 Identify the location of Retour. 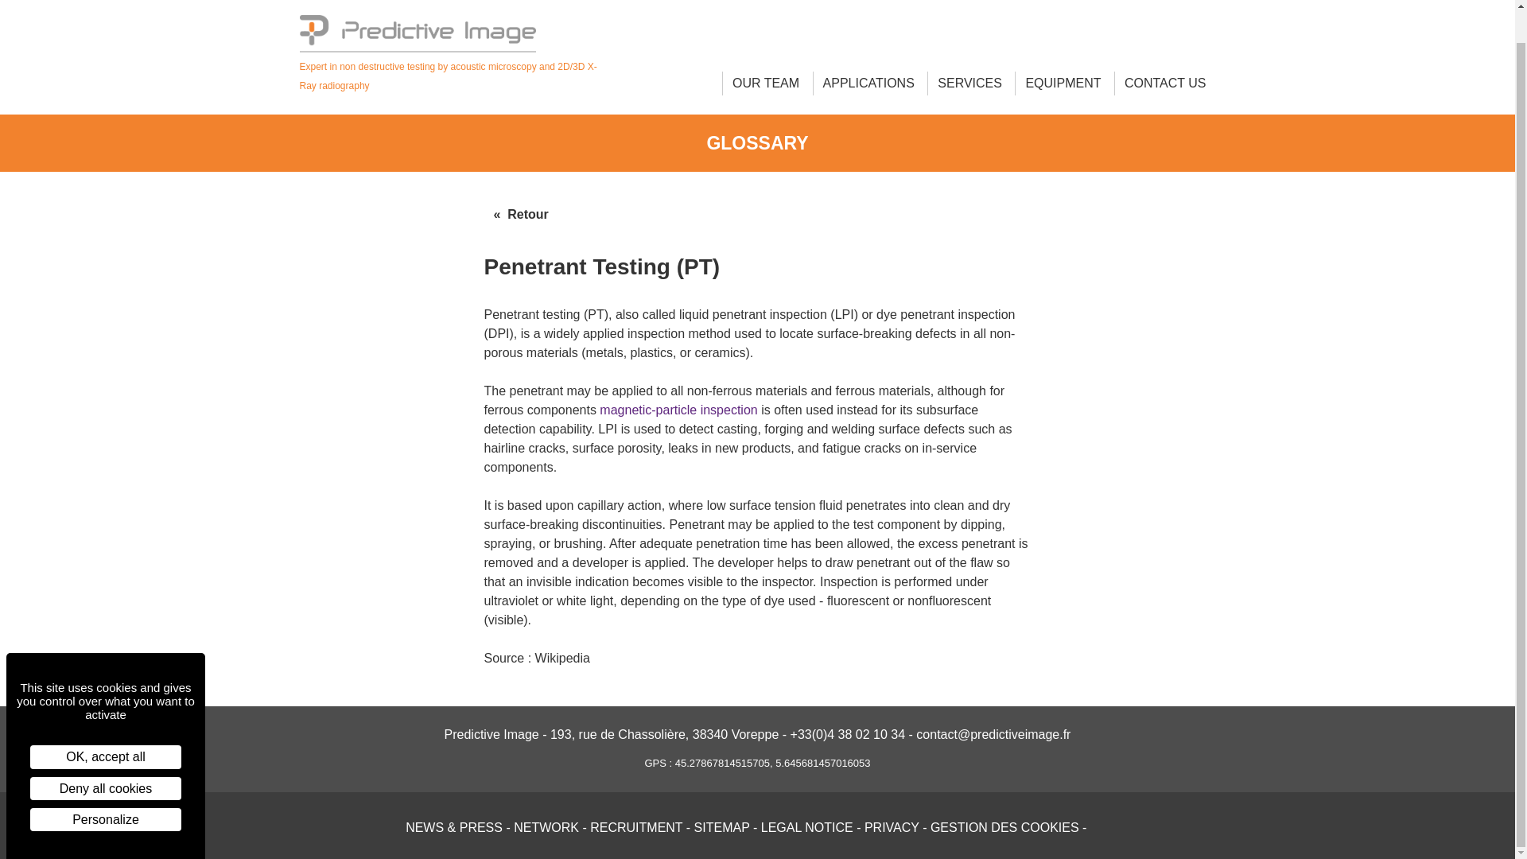
(520, 215).